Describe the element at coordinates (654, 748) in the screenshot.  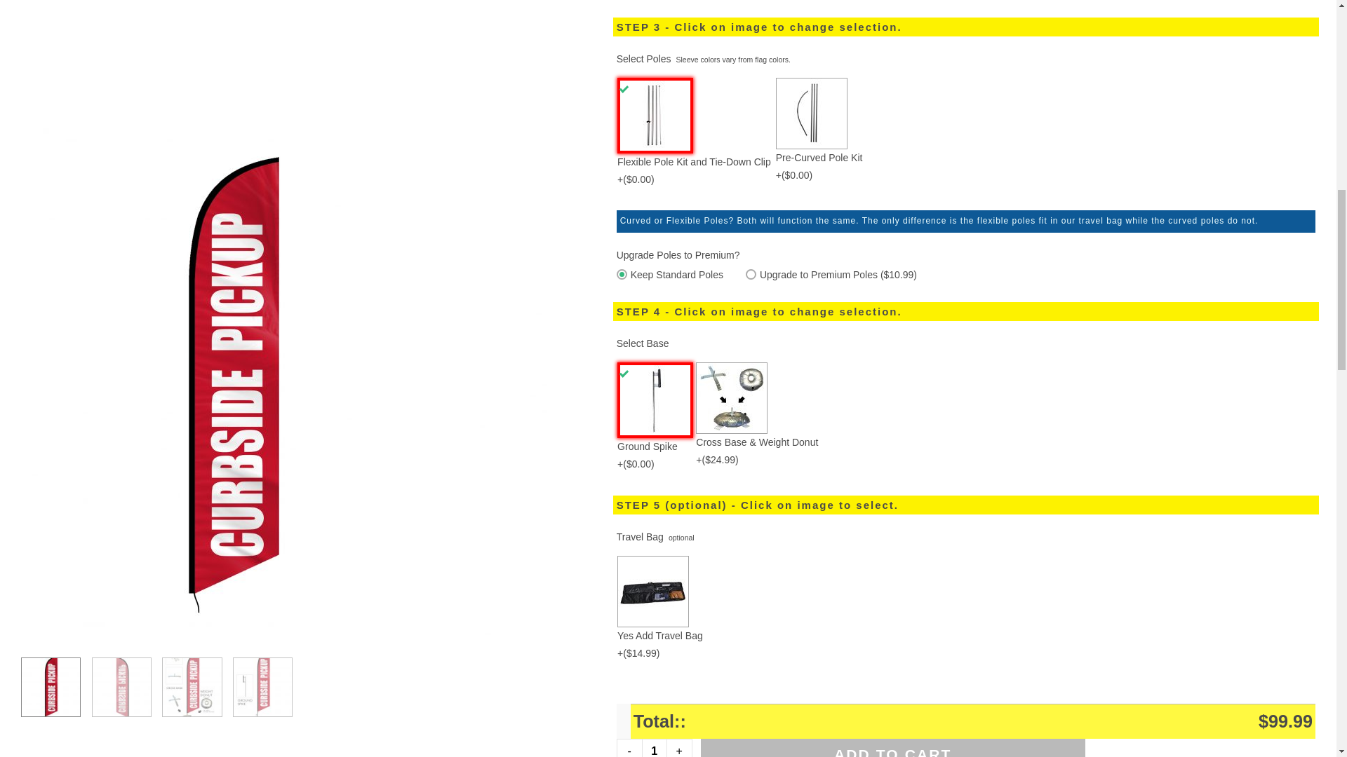
I see `1` at that location.